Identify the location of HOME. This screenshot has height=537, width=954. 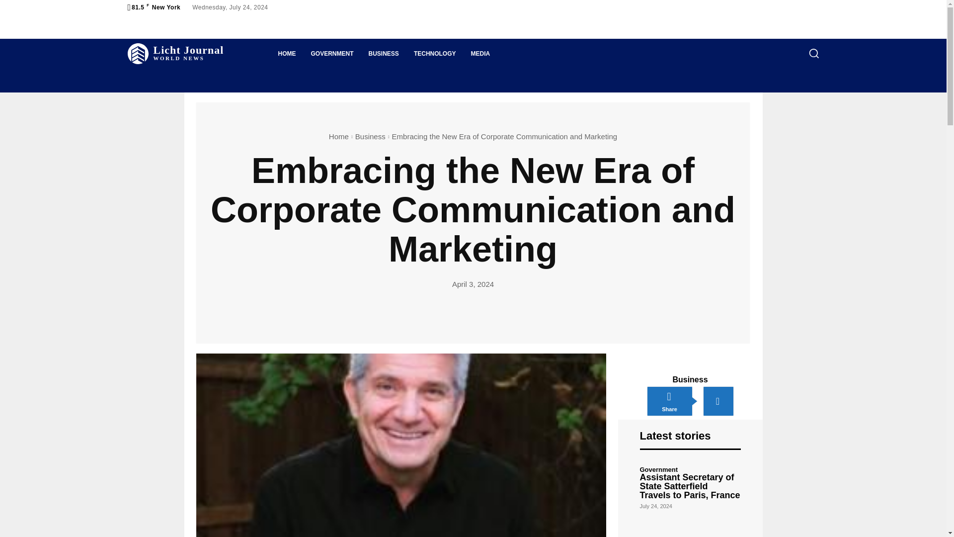
(286, 54).